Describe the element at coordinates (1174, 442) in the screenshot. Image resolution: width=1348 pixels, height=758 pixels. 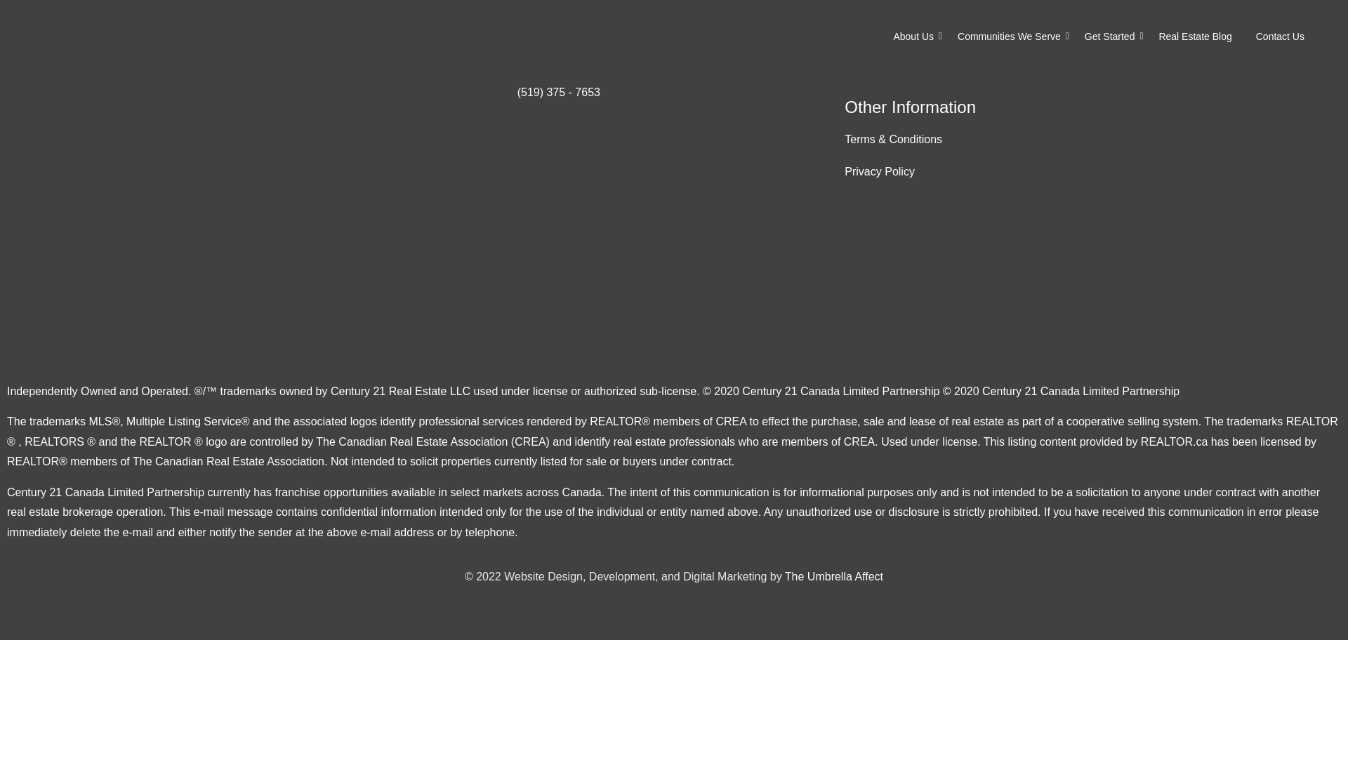
I see `REALTOR.ca` at that location.